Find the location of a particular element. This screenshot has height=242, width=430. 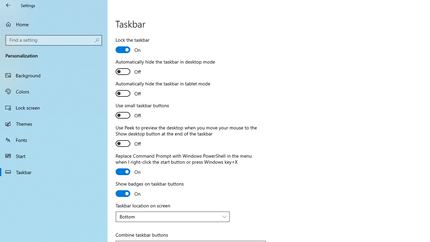

Colors is located at coordinates (54, 91).